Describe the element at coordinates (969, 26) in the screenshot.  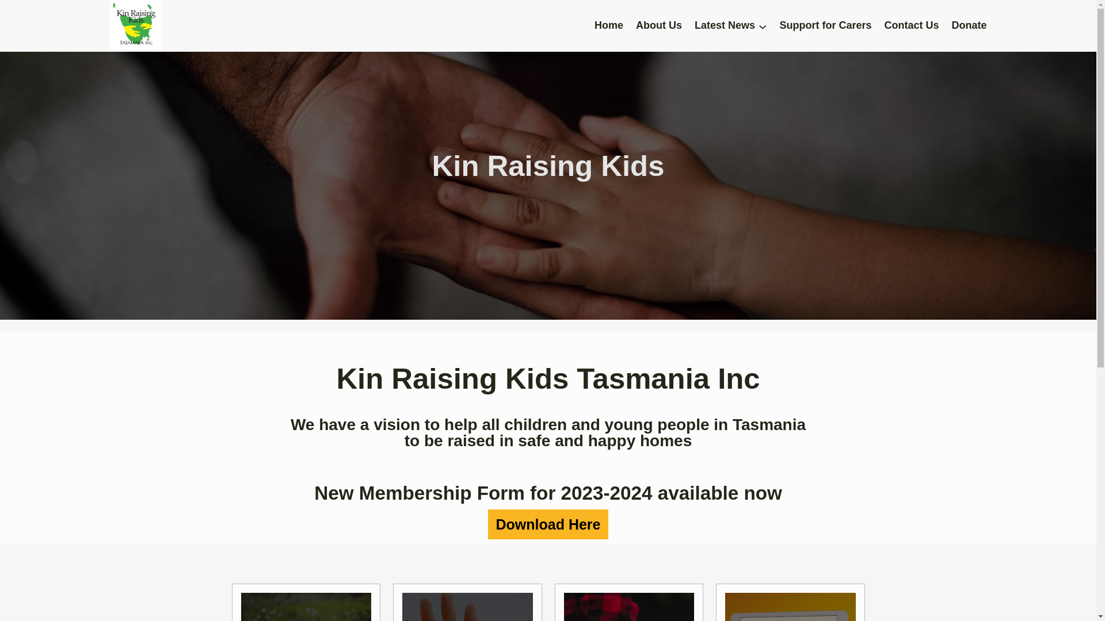
I see `Donate` at that location.